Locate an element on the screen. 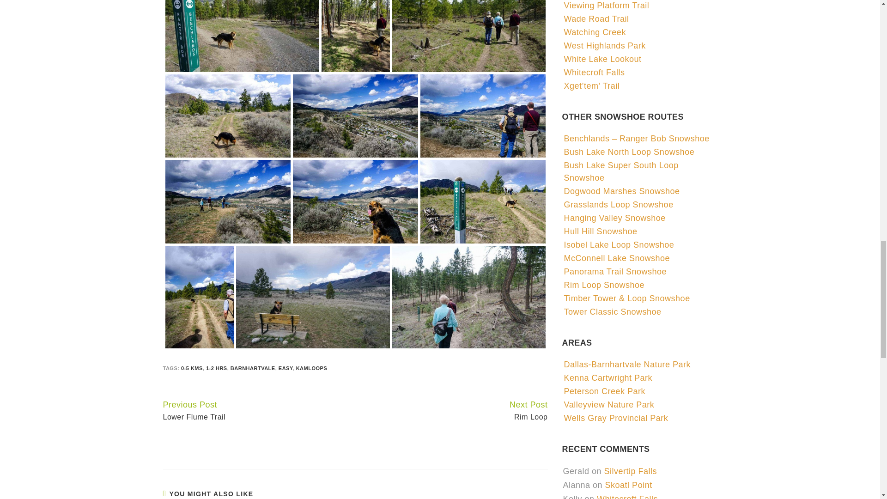 This screenshot has height=499, width=887. DSC00526-2 is located at coordinates (242, 36).